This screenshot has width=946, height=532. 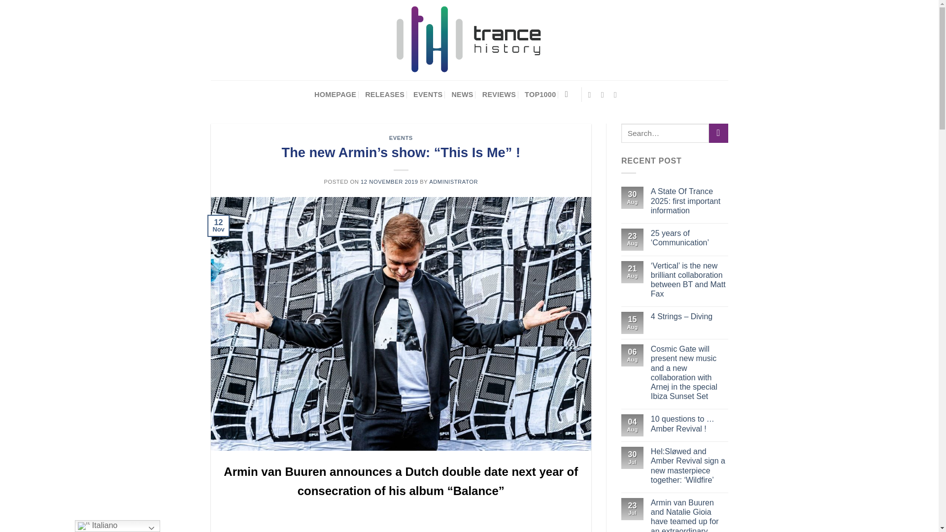 I want to click on 12 NOVEMBER 2019, so click(x=389, y=181).